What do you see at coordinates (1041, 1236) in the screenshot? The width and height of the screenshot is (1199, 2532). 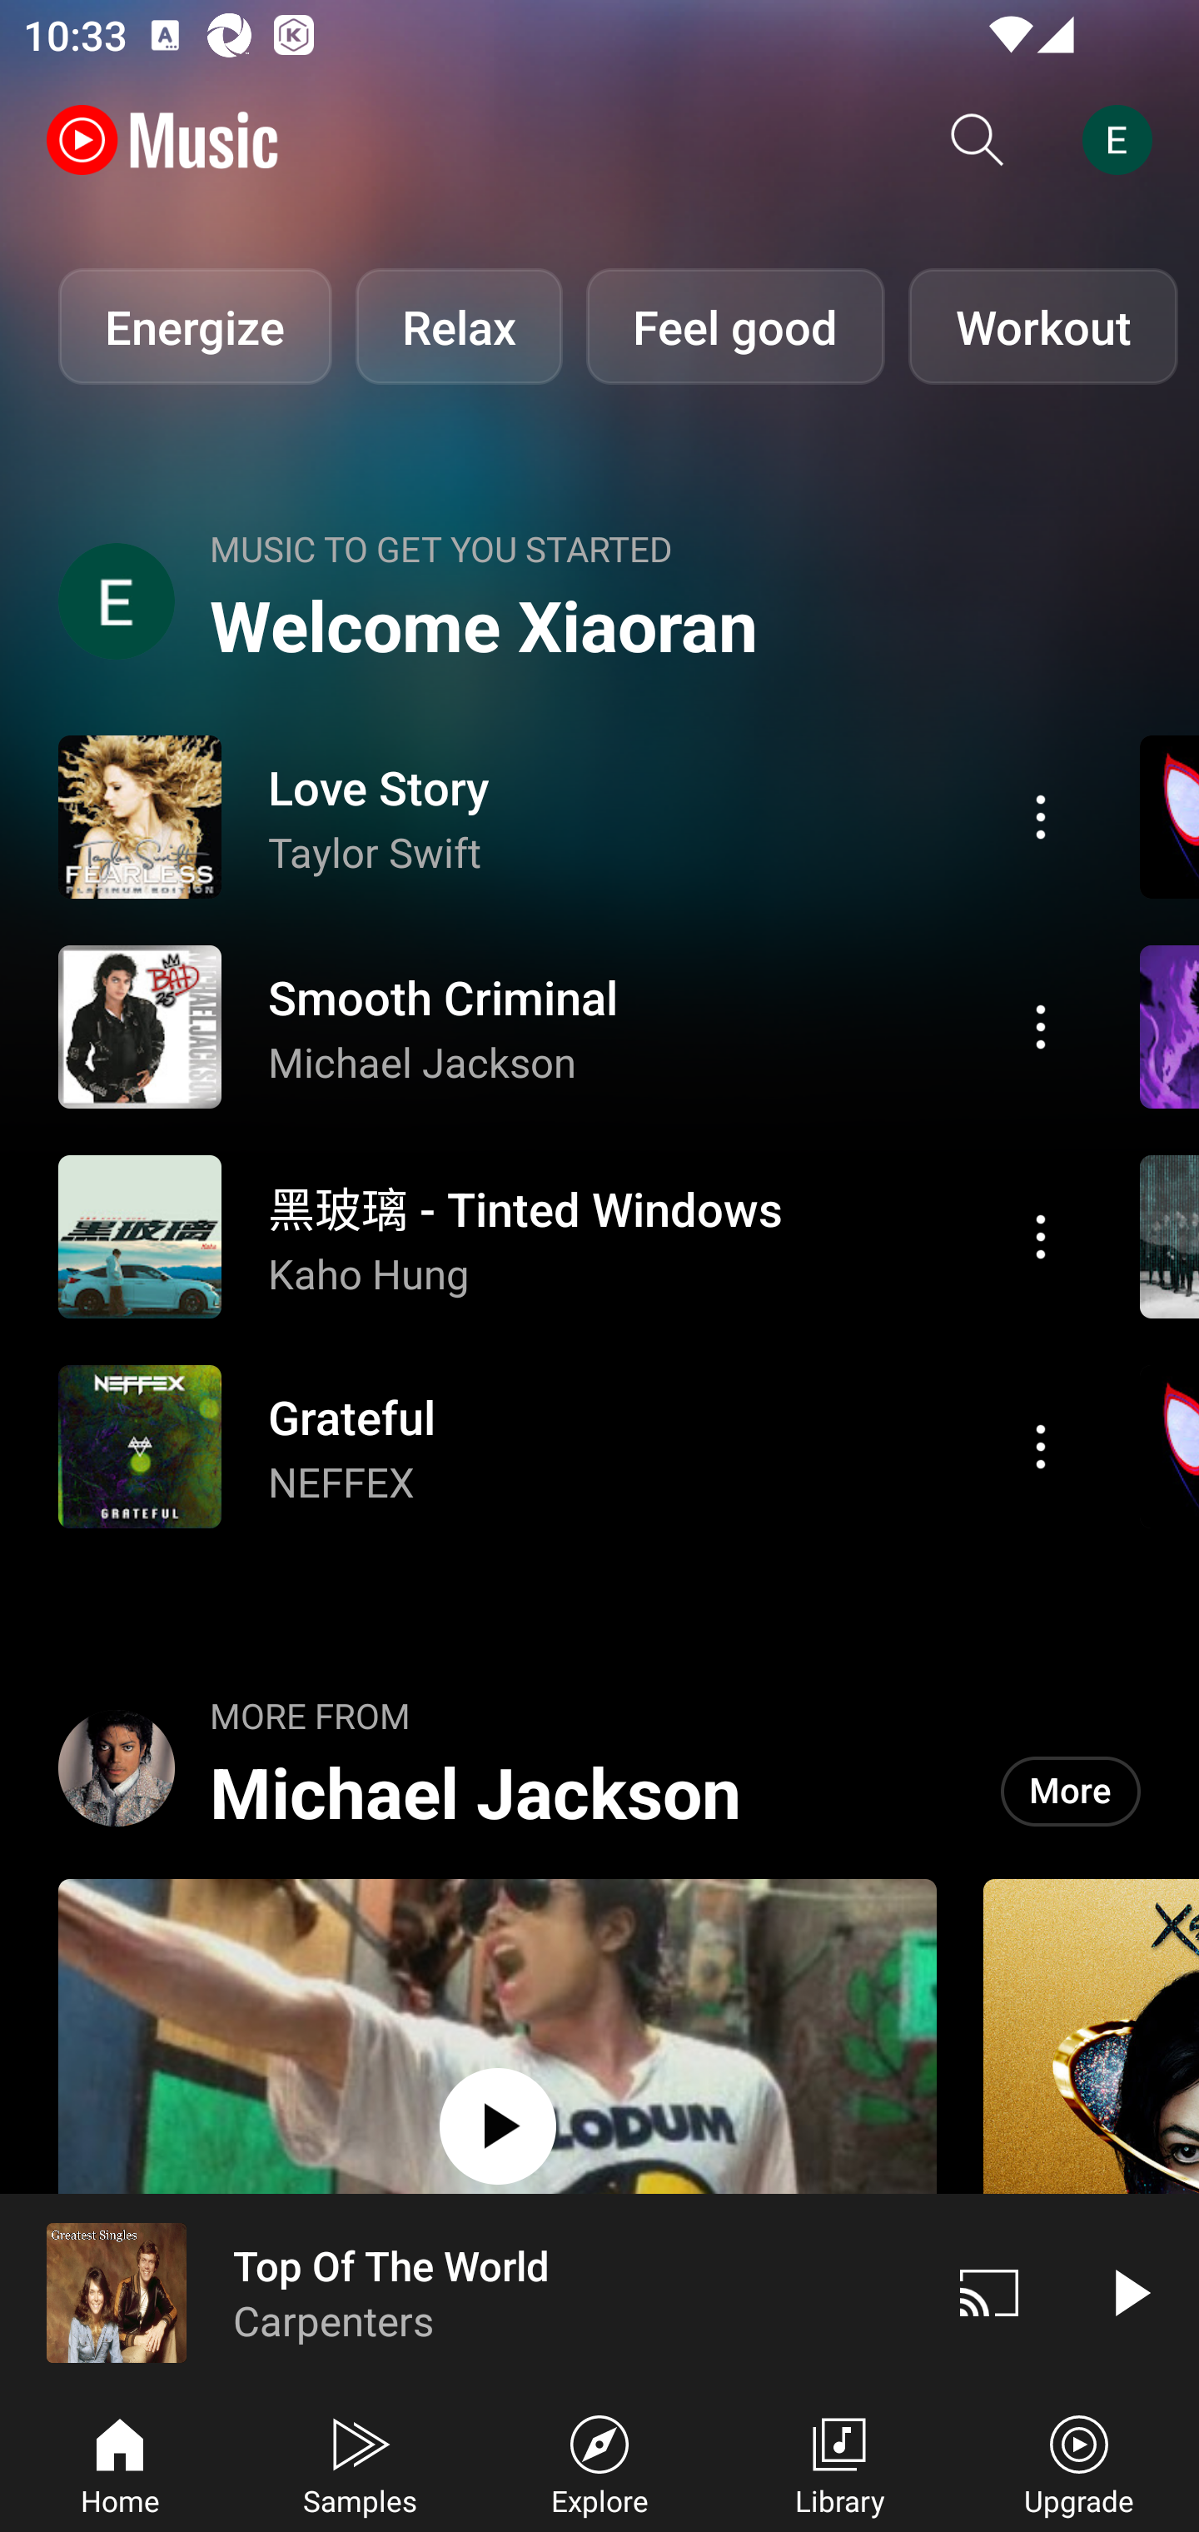 I see `Action menu` at bounding box center [1041, 1236].